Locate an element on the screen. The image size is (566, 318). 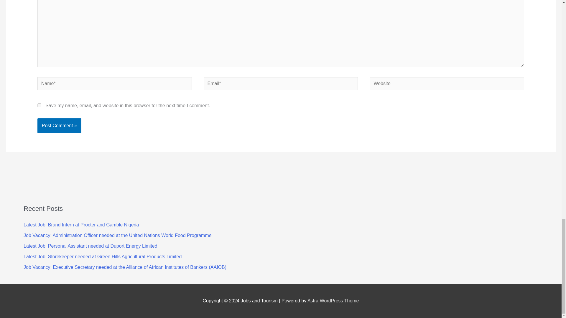
Astra WordPress Theme is located at coordinates (333, 301).